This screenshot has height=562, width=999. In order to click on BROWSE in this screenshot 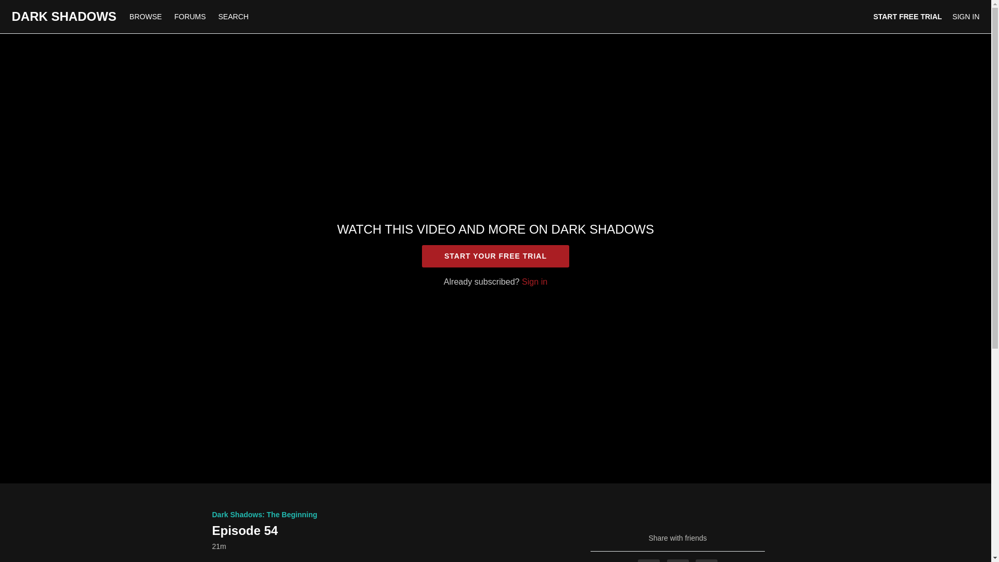, I will do `click(146, 16)`.